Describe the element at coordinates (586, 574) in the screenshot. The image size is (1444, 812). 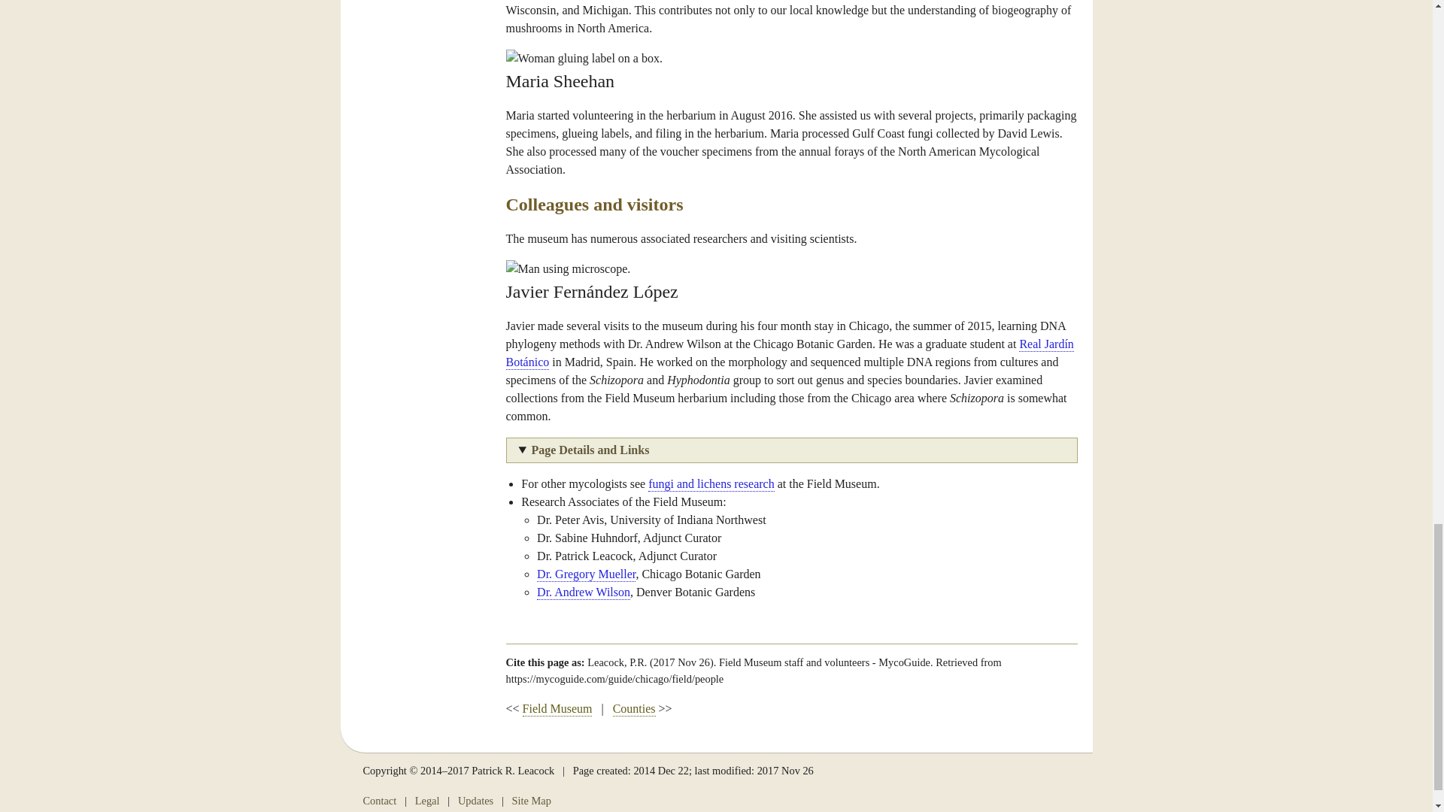
I see `Dr. Gregory Mueller` at that location.